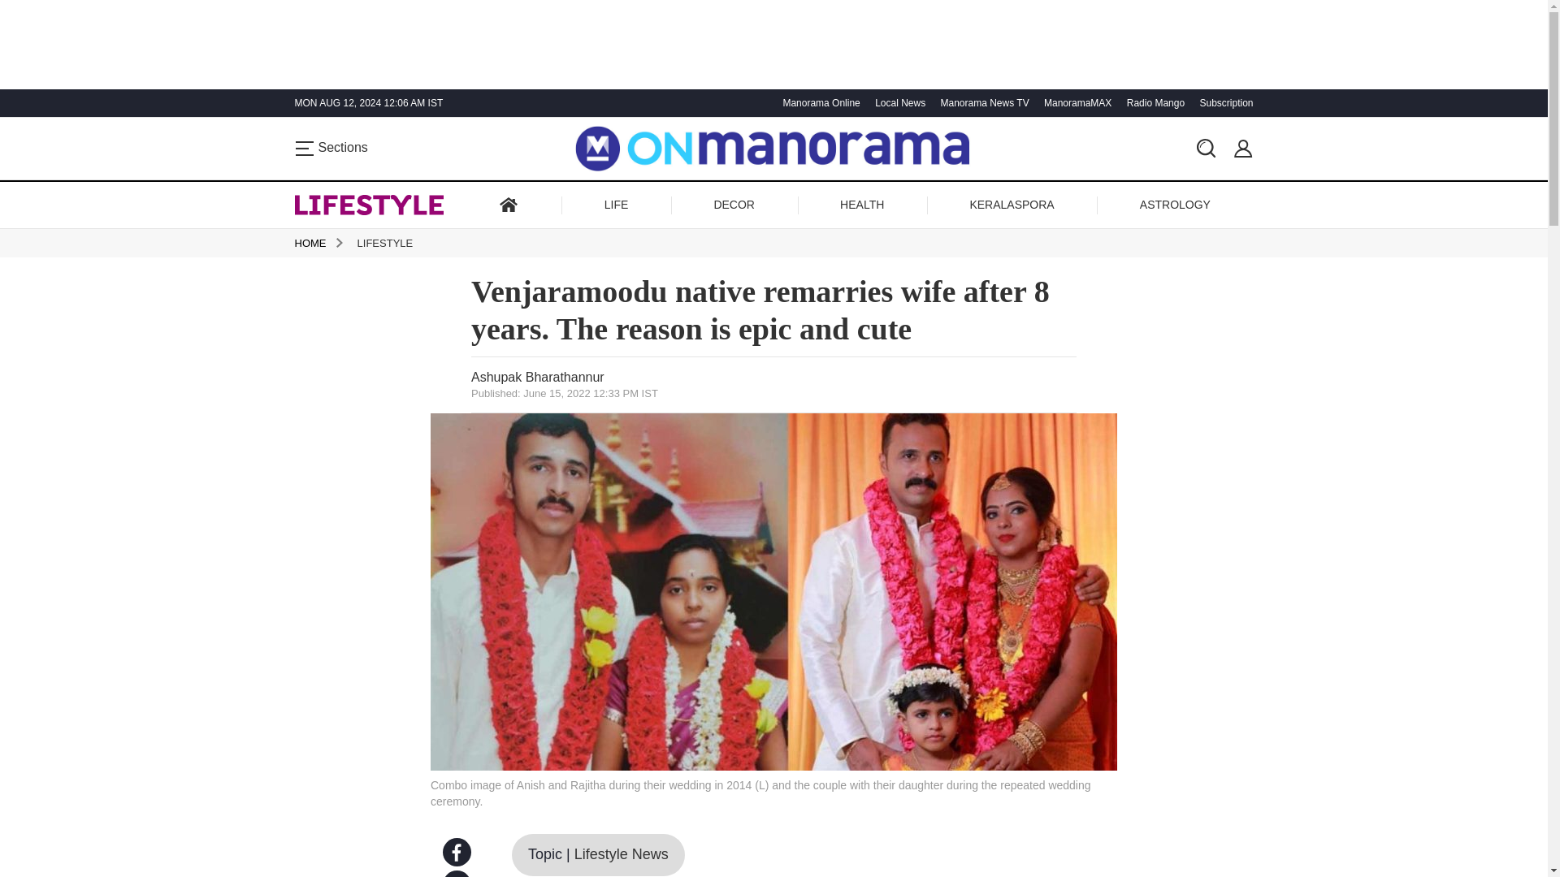 The width and height of the screenshot is (1560, 877). Describe the element at coordinates (819, 102) in the screenshot. I see `Manorama Online` at that location.